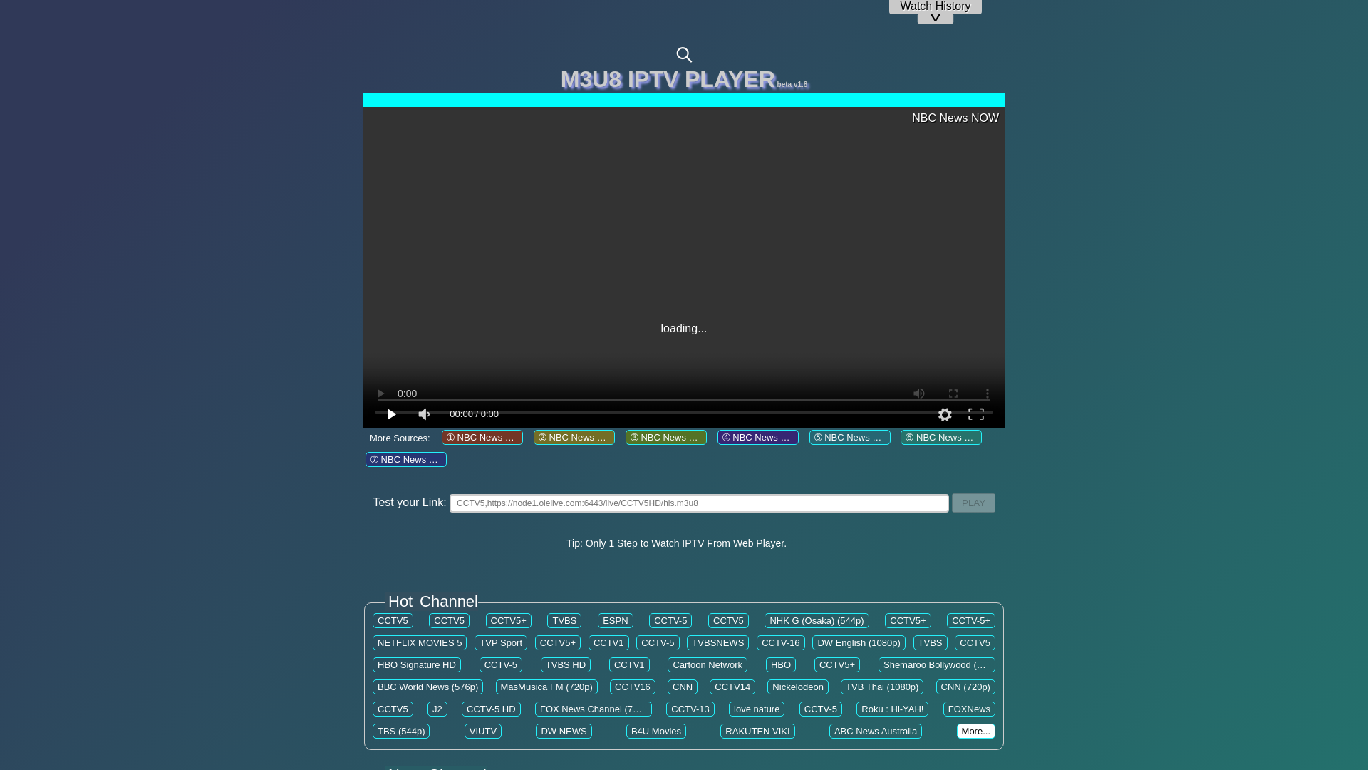 The height and width of the screenshot is (770, 1368). What do you see at coordinates (670, 620) in the screenshot?
I see `CCTV-5` at bounding box center [670, 620].